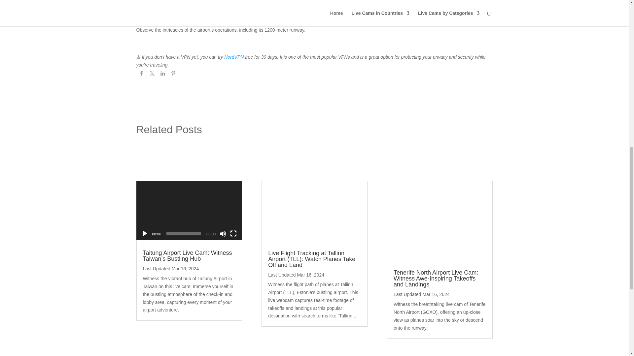 The height and width of the screenshot is (356, 634). I want to click on Share on LinkedIn, so click(162, 74).